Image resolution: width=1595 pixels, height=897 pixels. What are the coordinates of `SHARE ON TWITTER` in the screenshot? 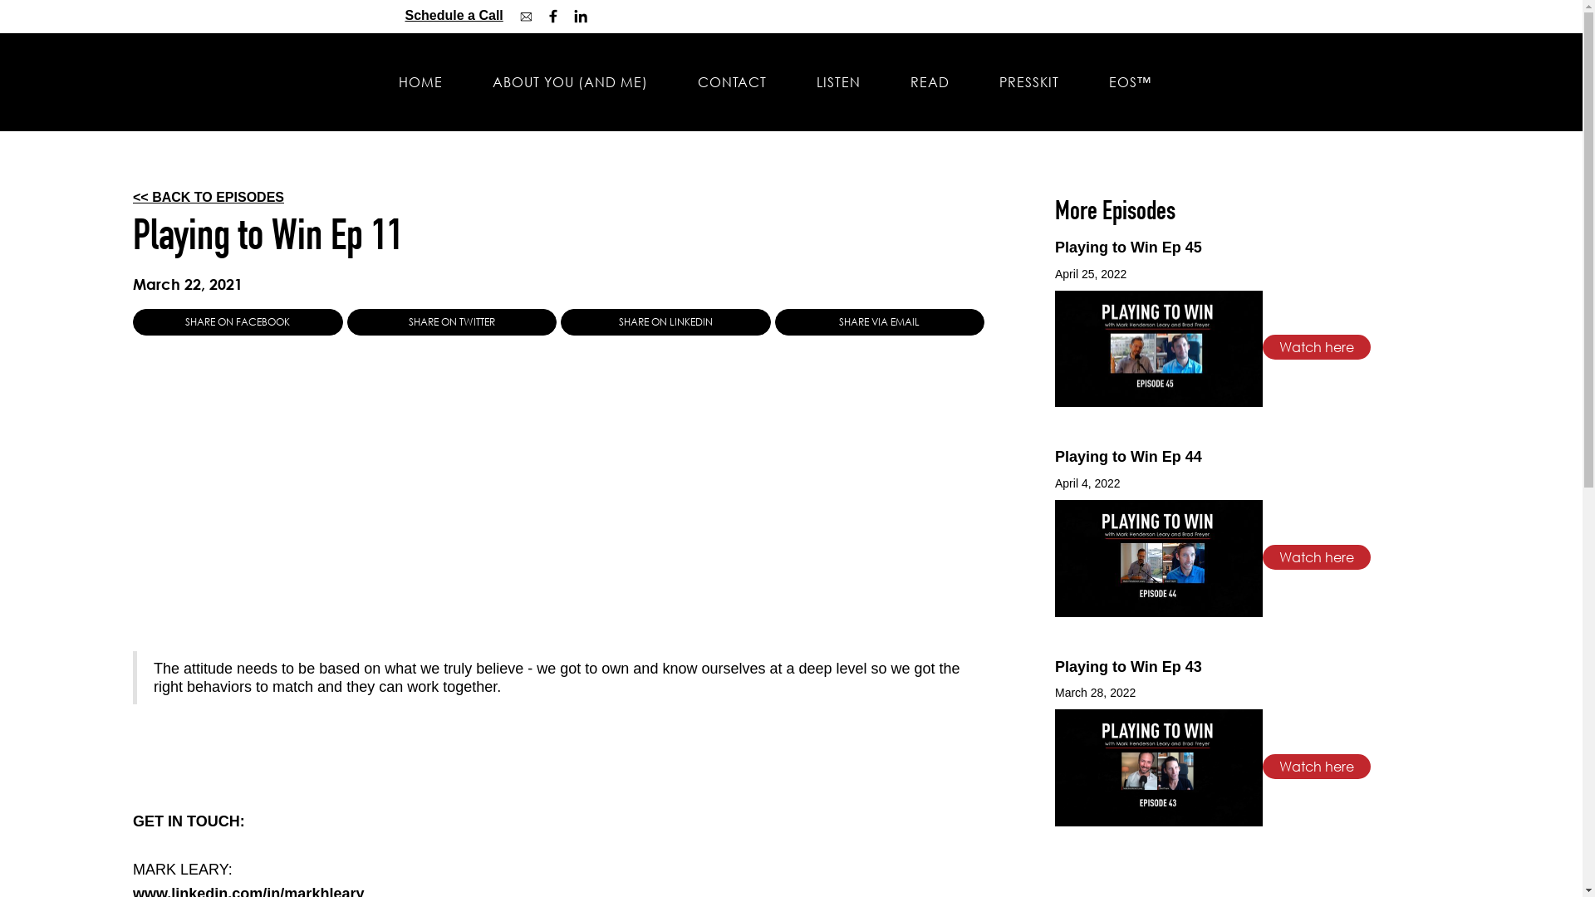 It's located at (452, 322).